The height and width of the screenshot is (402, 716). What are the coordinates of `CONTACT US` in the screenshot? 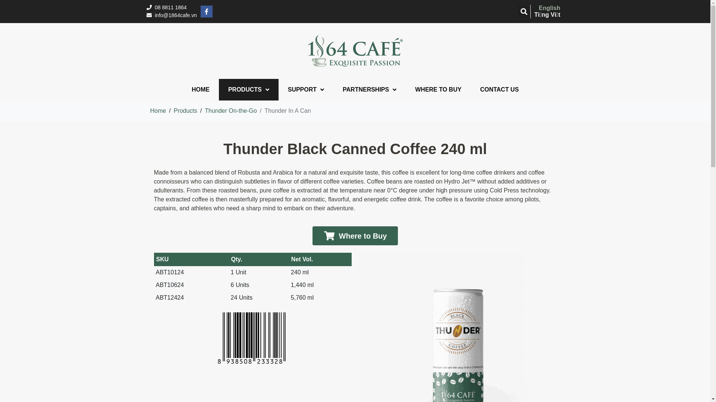 It's located at (499, 90).